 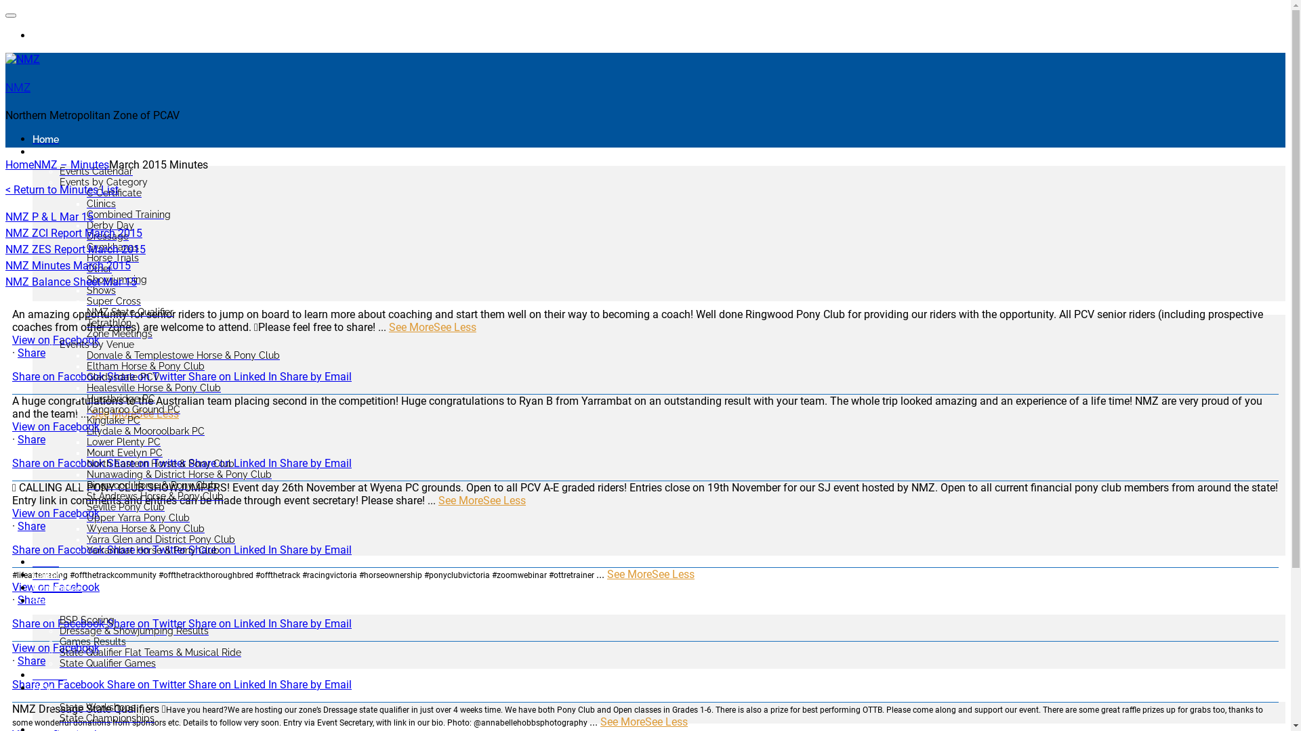 I want to click on Donvale & Templestowe Horse & Pony Club, so click(x=183, y=355).